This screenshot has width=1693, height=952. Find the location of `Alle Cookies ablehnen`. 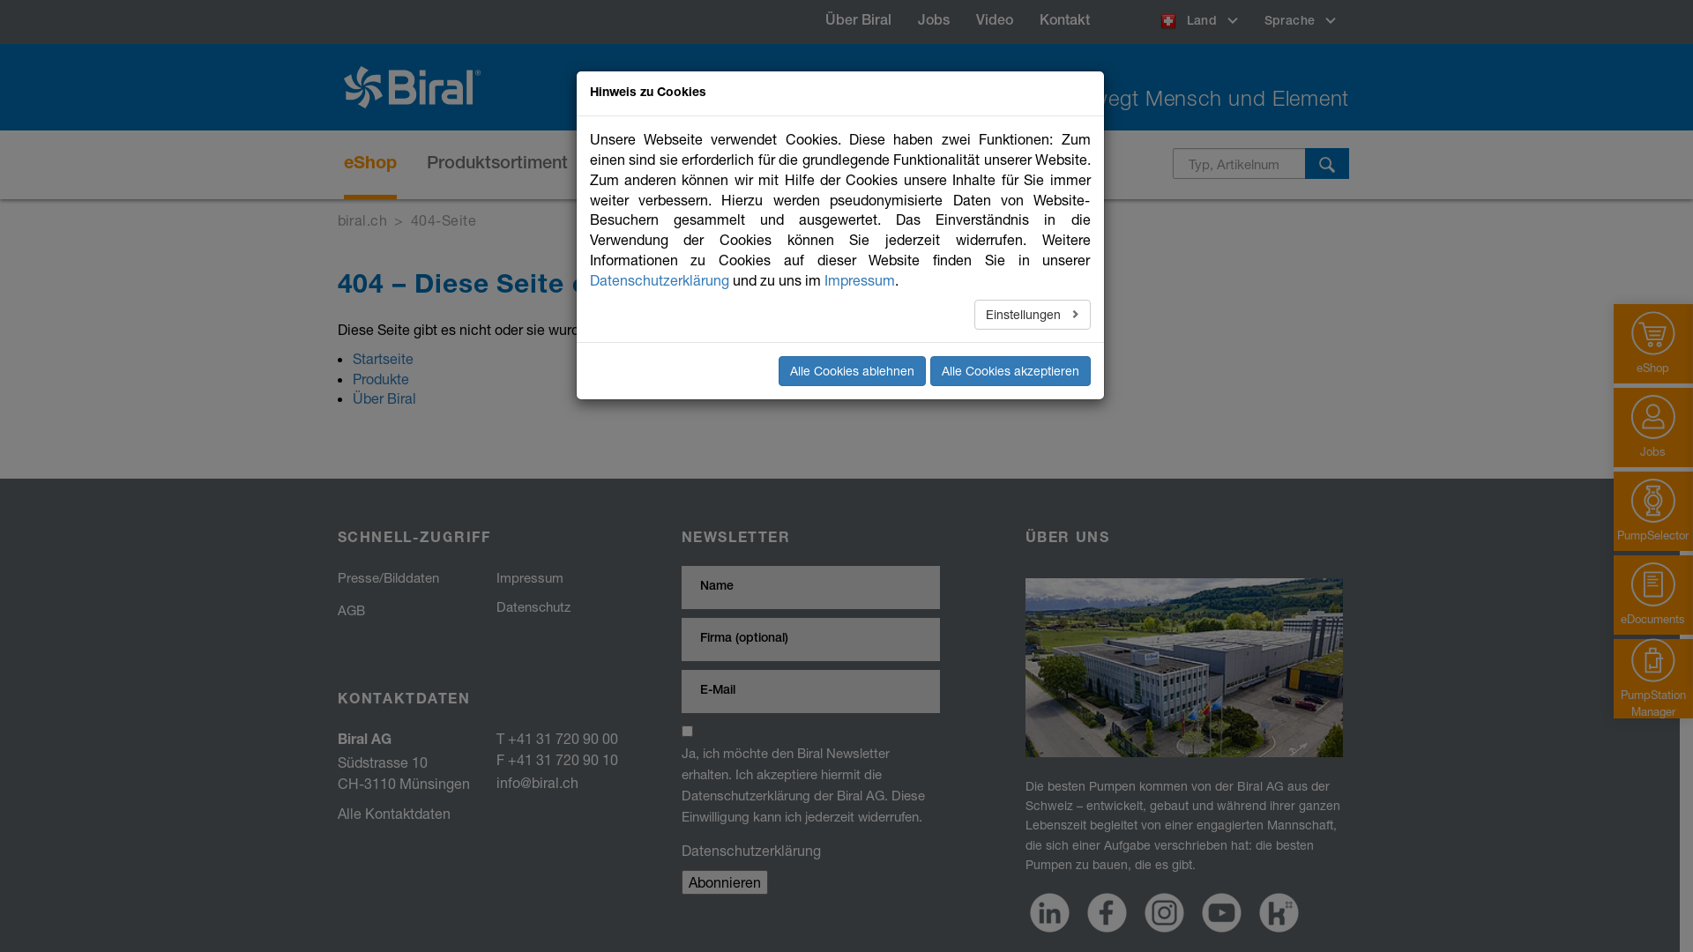

Alle Cookies ablehnen is located at coordinates (852, 371).